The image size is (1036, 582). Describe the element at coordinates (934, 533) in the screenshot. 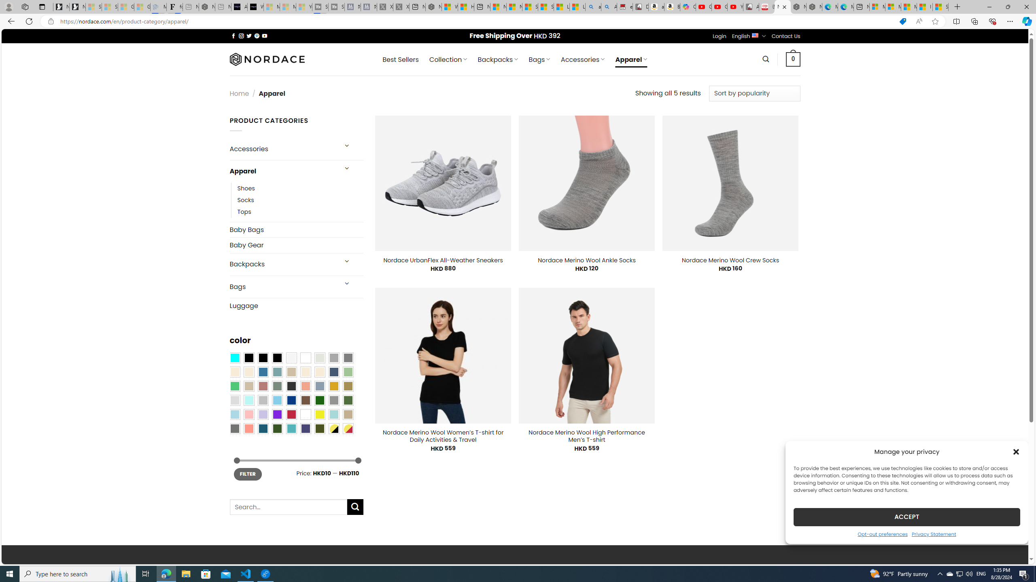

I see `Privacy Statement` at that location.